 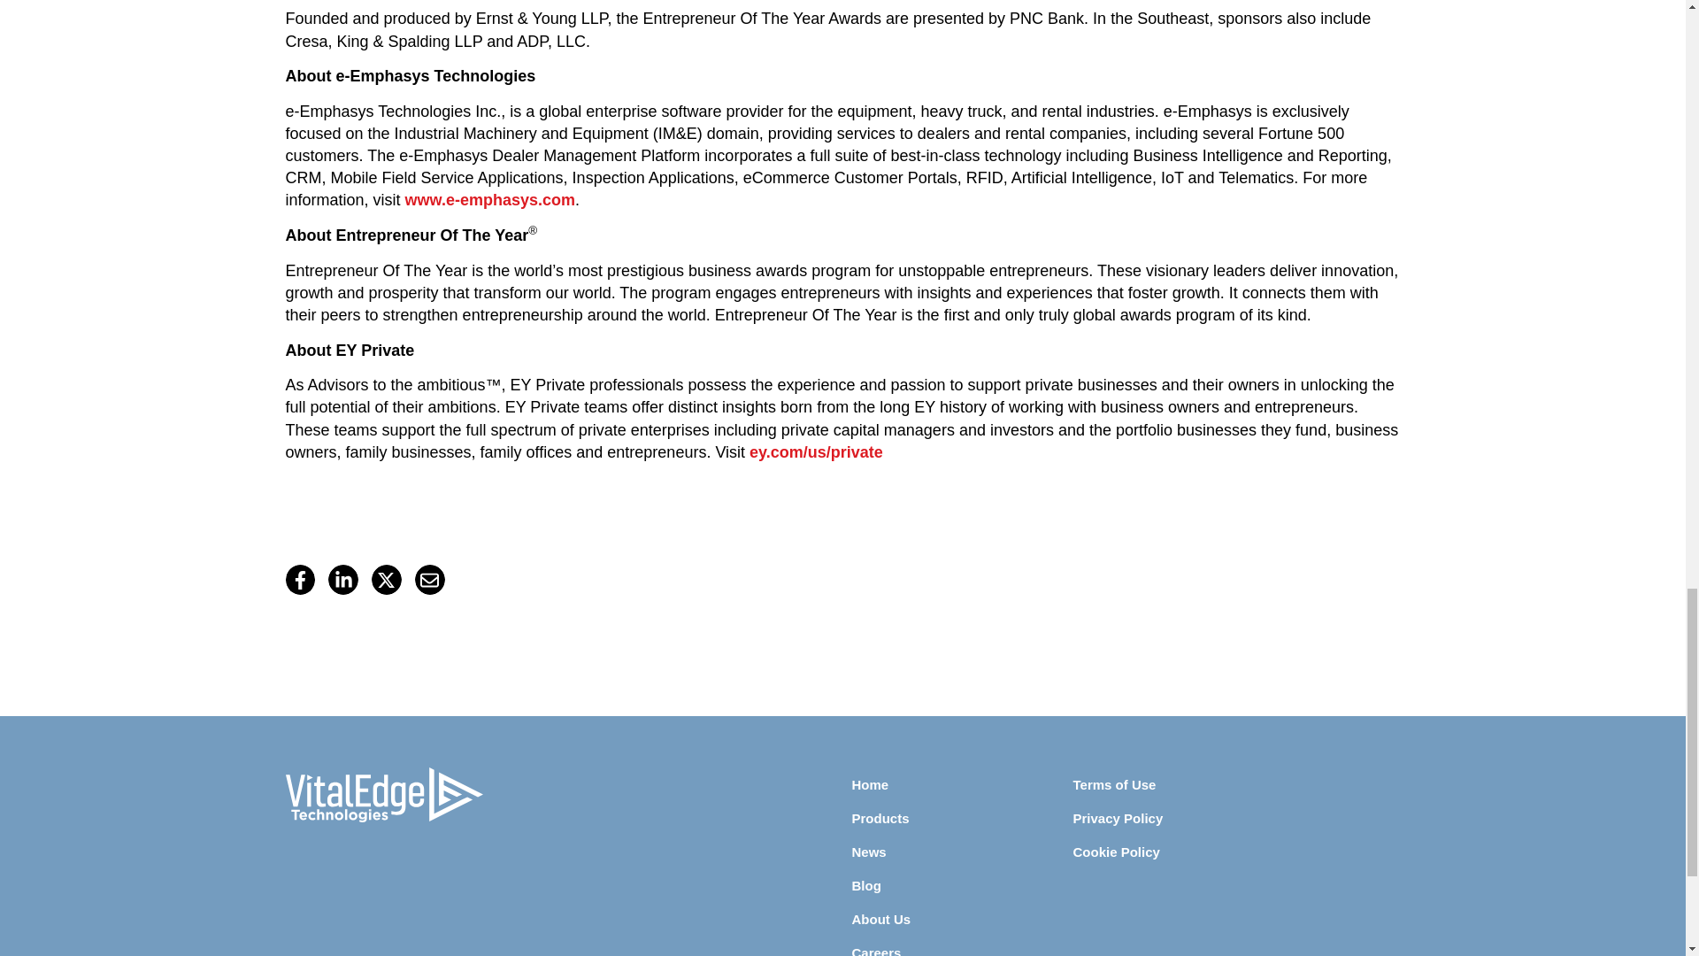 I want to click on News, so click(x=961, y=852).